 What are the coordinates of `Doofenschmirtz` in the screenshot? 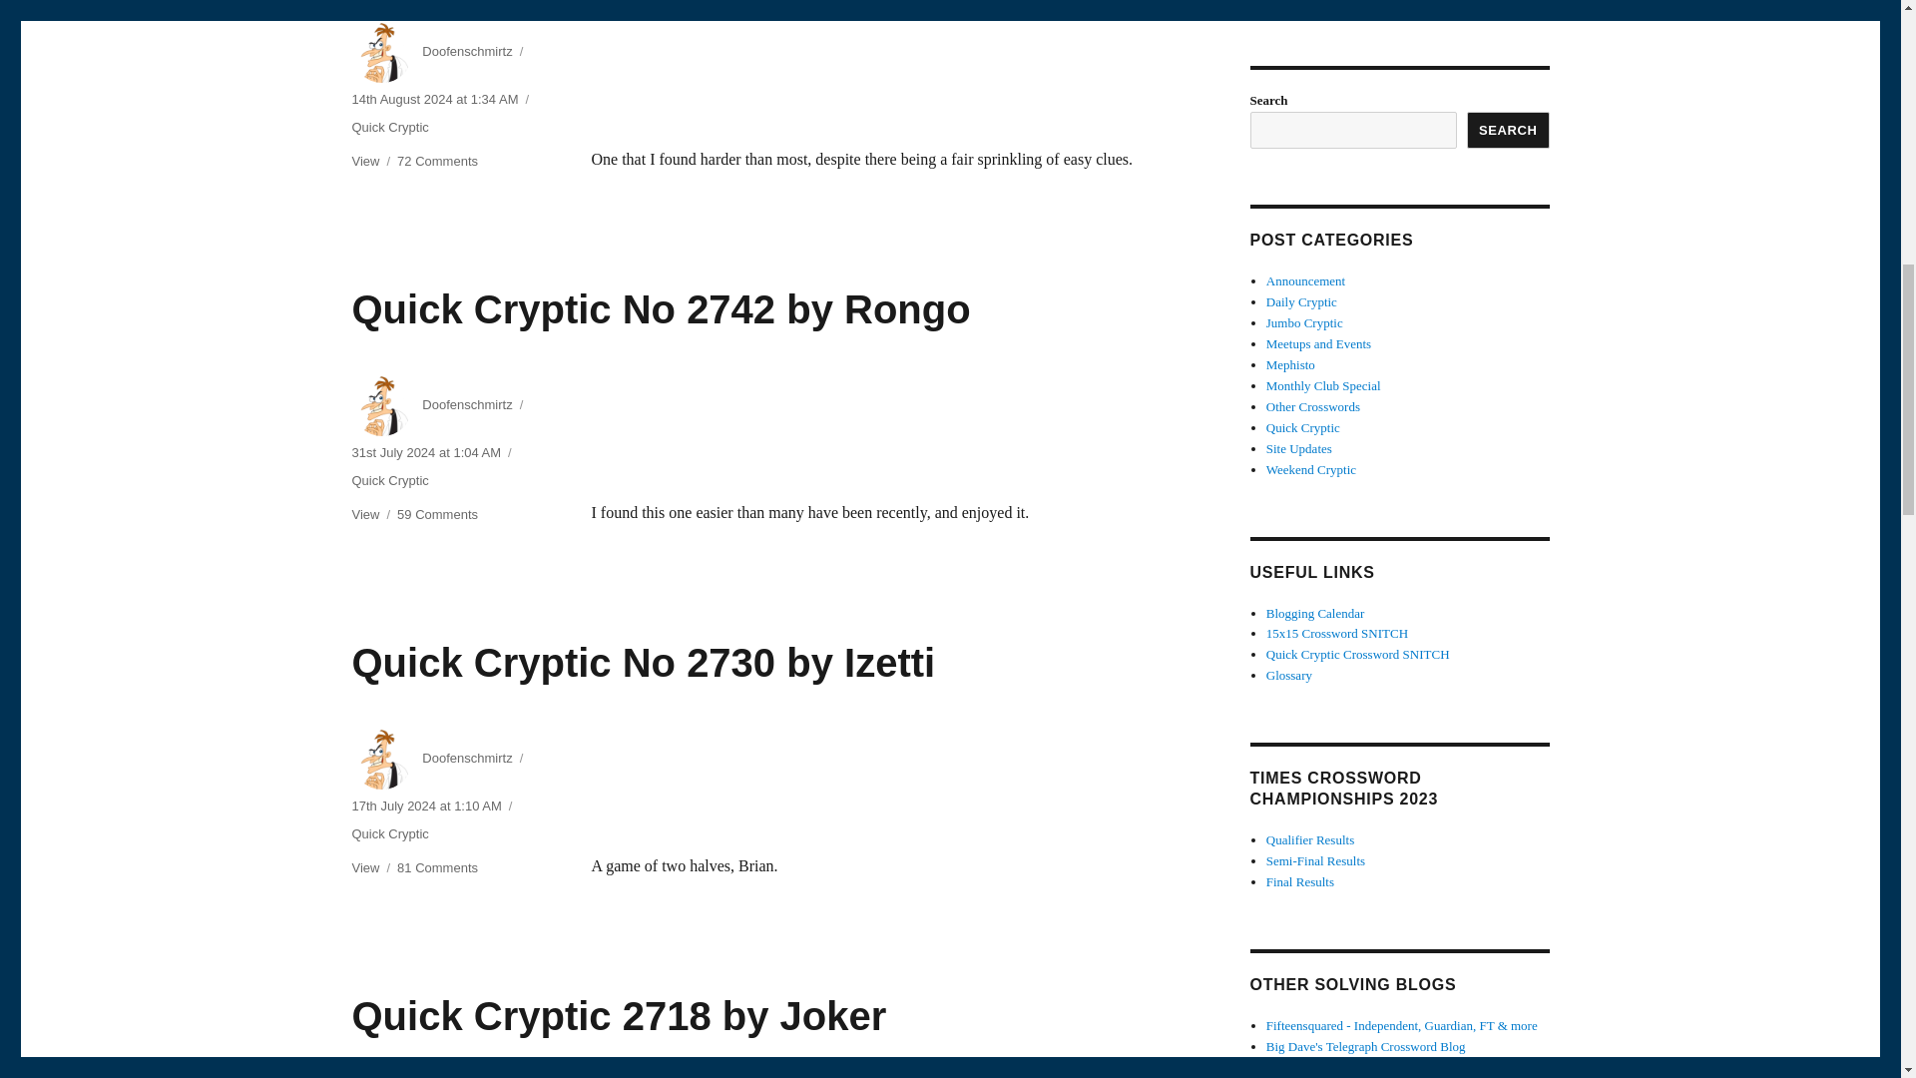 It's located at (466, 404).